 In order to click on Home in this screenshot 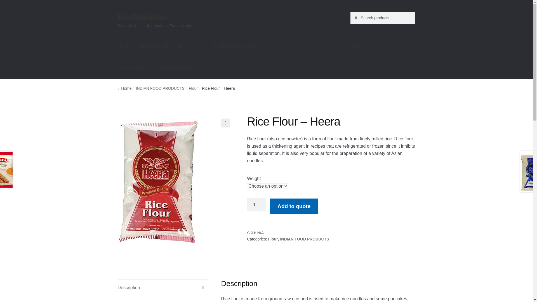, I will do `click(124, 46)`.